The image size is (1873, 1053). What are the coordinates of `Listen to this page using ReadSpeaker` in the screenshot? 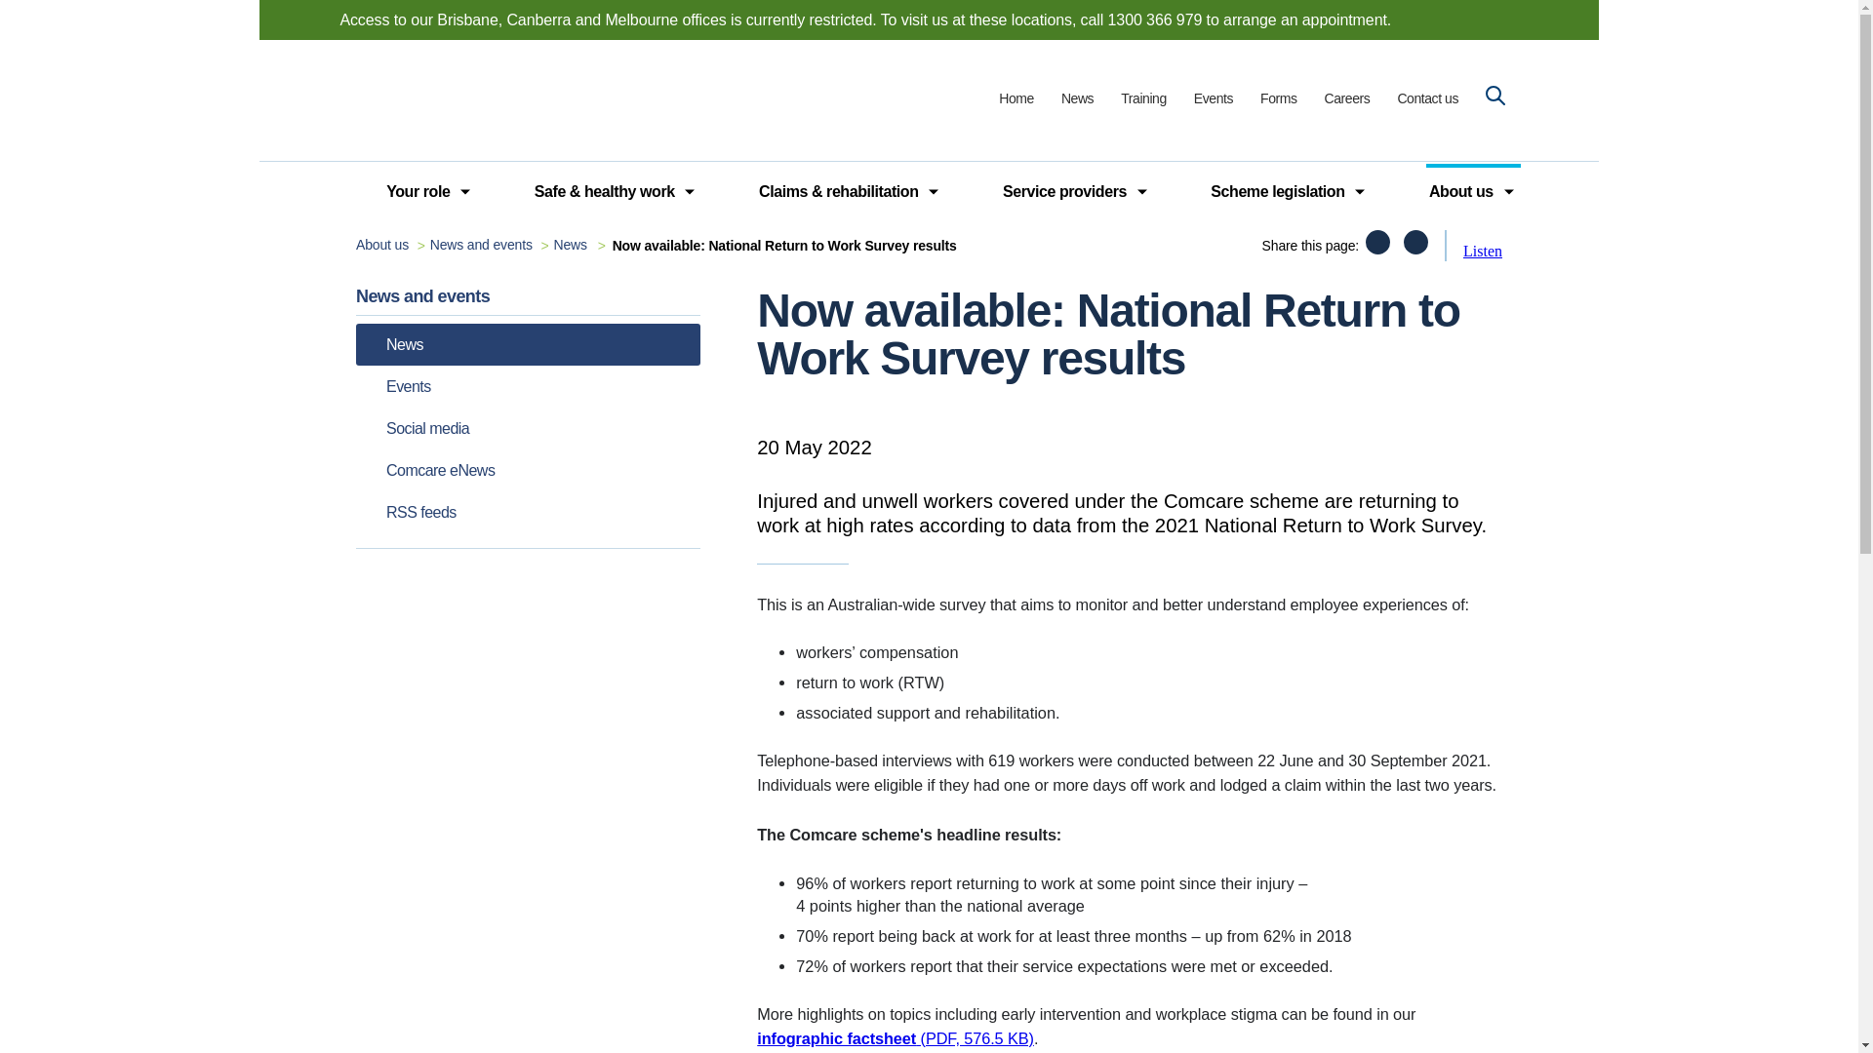 It's located at (1482, 251).